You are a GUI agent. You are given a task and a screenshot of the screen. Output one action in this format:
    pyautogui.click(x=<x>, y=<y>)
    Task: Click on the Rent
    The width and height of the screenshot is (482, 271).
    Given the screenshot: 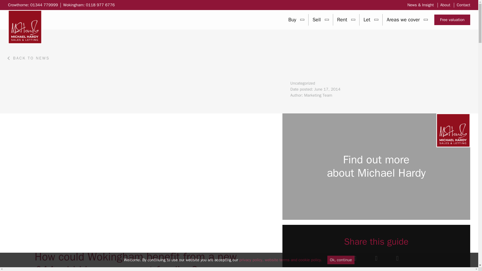 What is the action you would take?
    pyautogui.click(x=346, y=20)
    